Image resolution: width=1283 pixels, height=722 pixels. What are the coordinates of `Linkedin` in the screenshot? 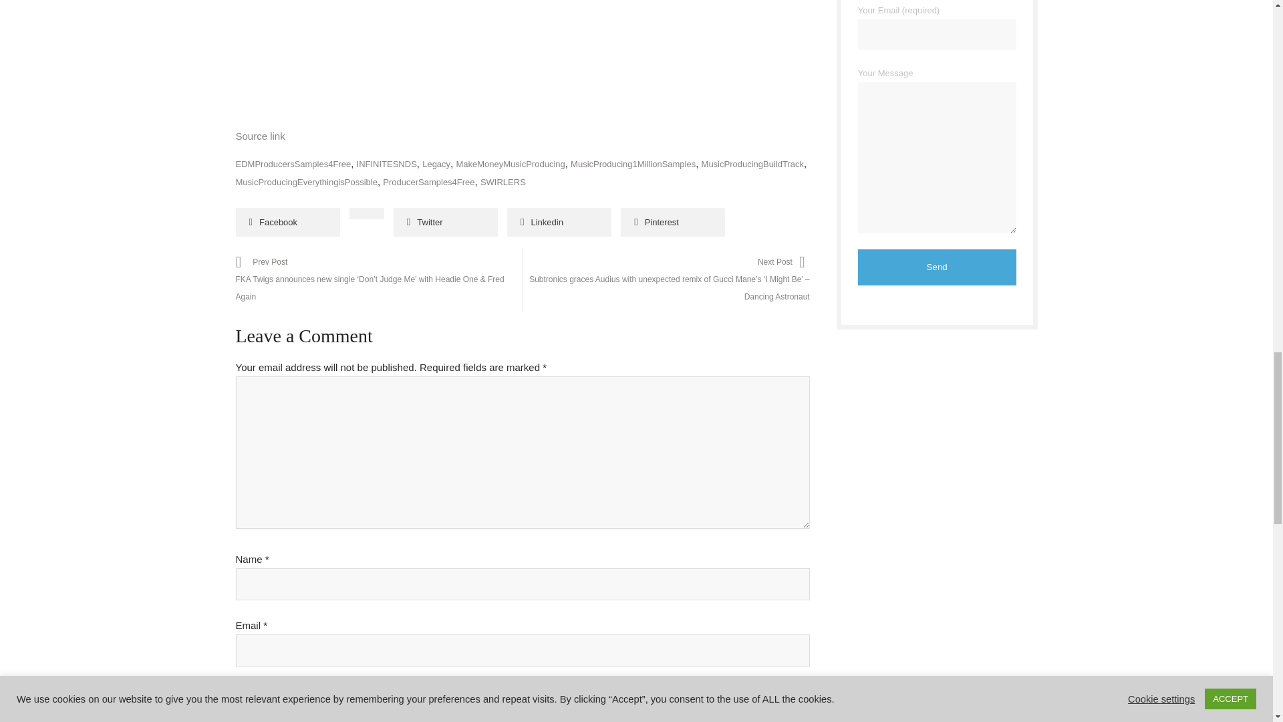 It's located at (559, 222).